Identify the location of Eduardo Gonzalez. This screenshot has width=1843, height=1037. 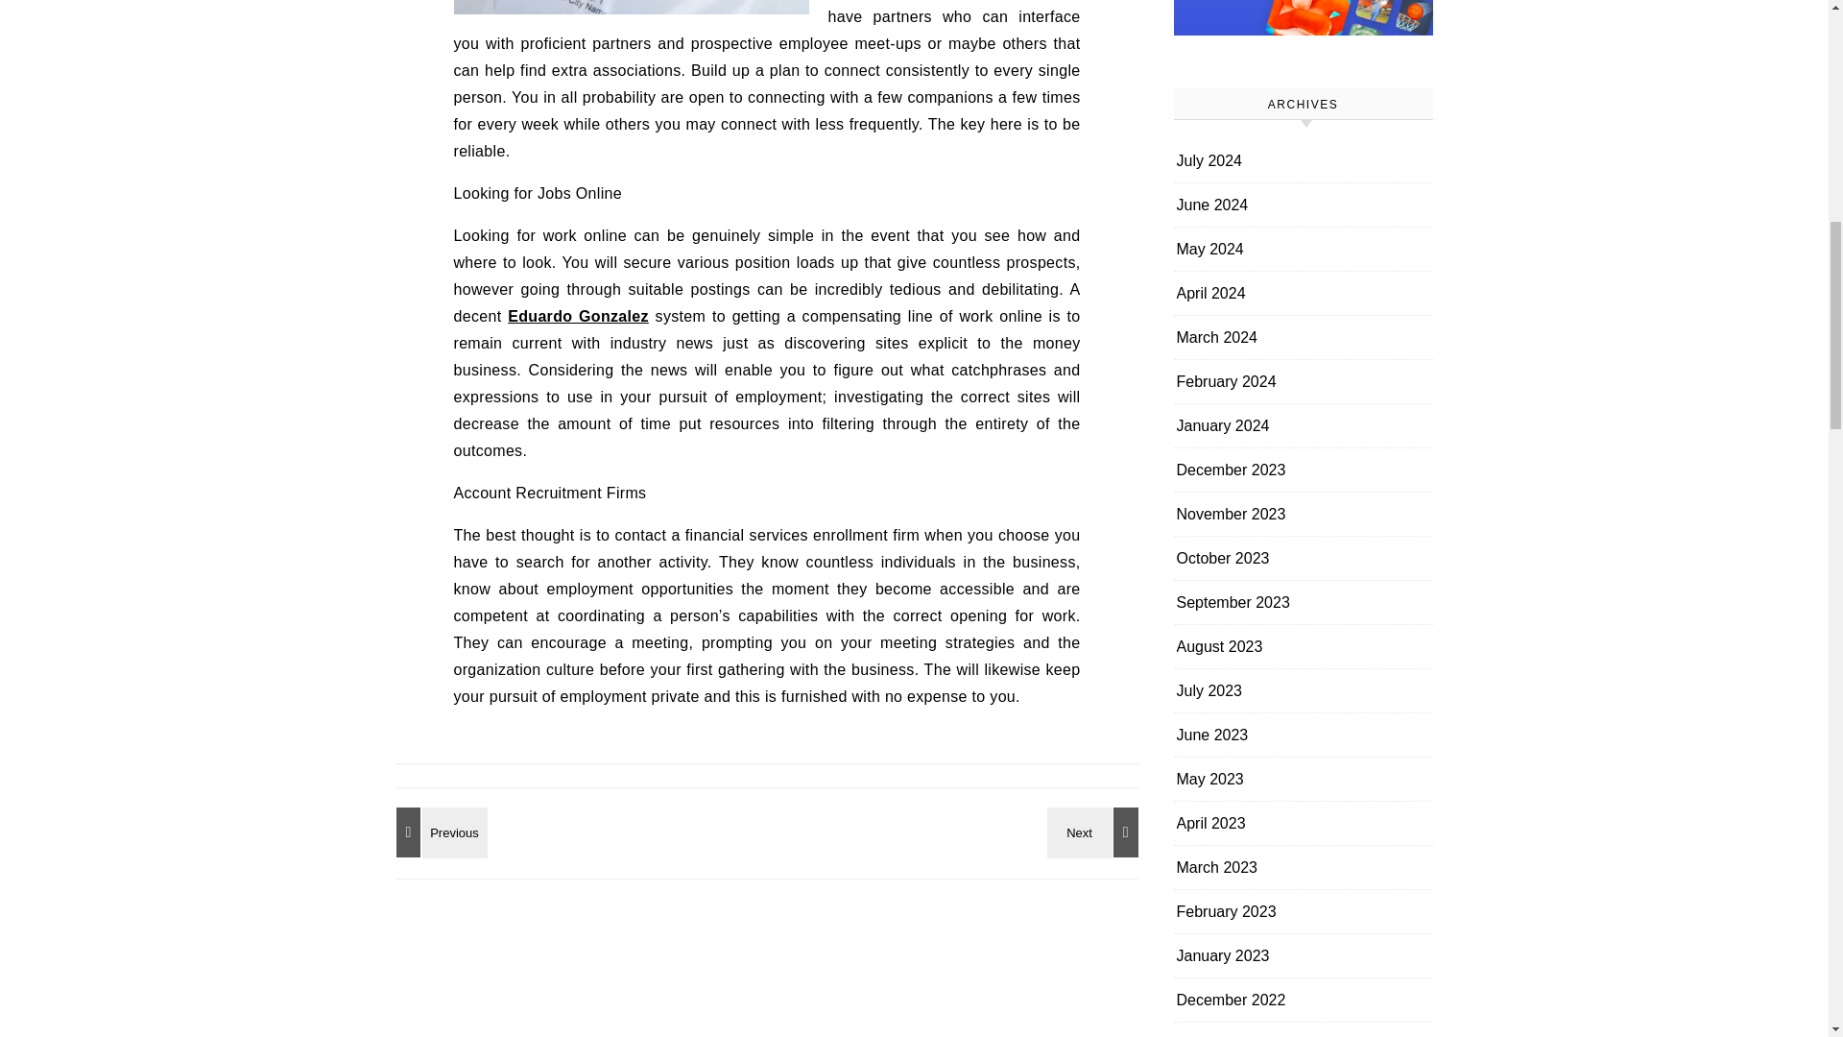
(578, 316).